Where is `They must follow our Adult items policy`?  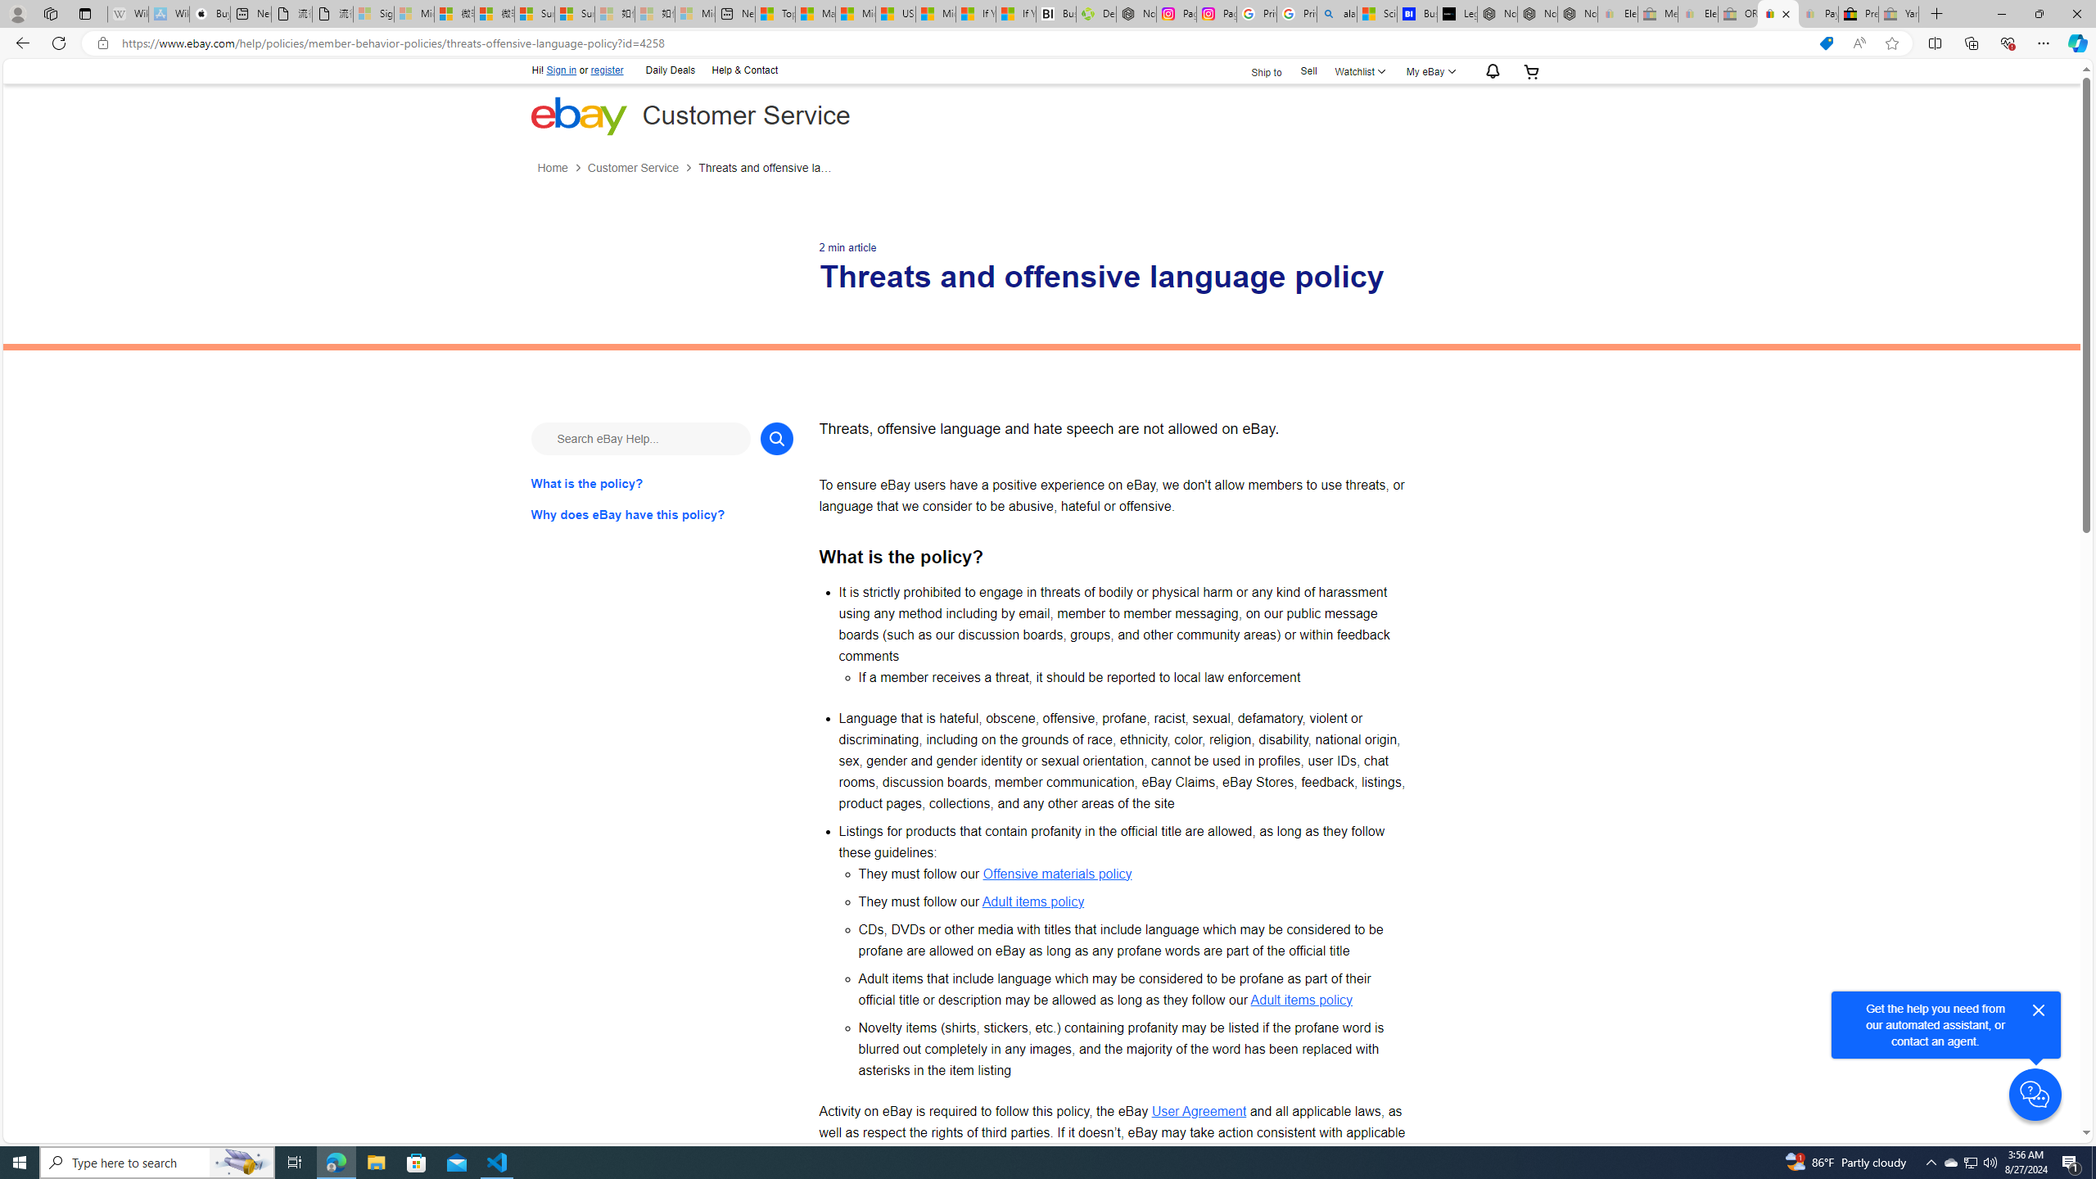
They must follow our Adult items policy is located at coordinates (1133, 901).